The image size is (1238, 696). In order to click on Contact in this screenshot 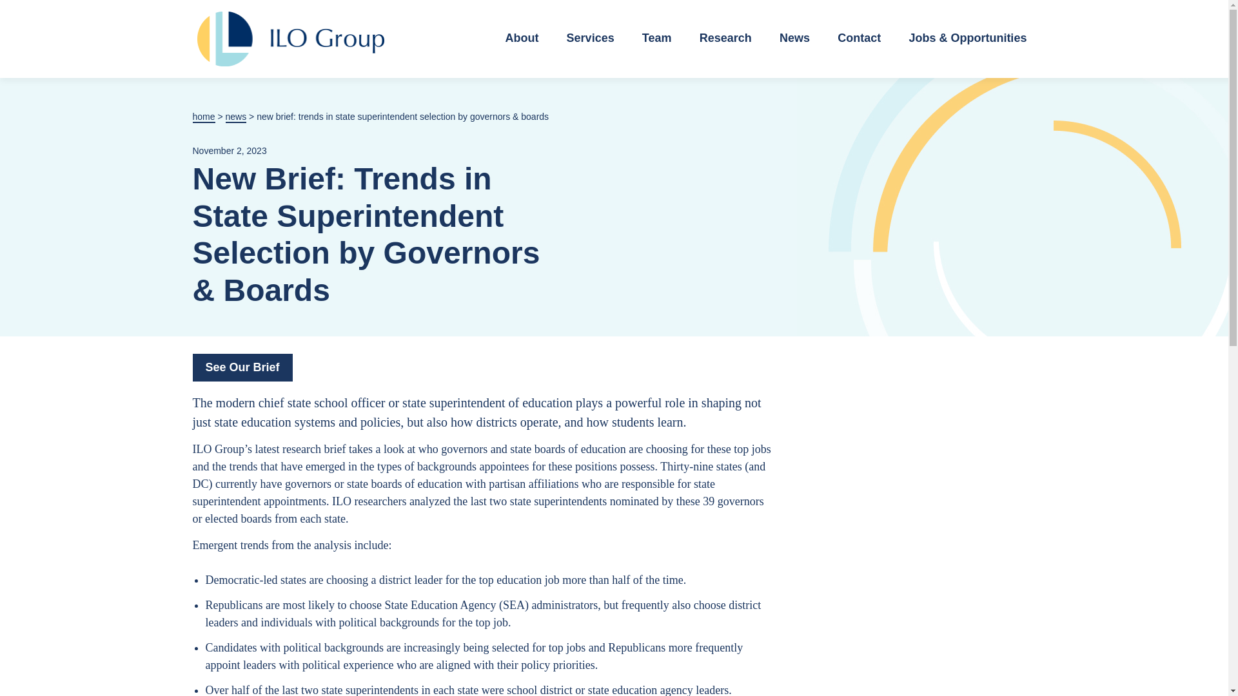, I will do `click(859, 39)`.